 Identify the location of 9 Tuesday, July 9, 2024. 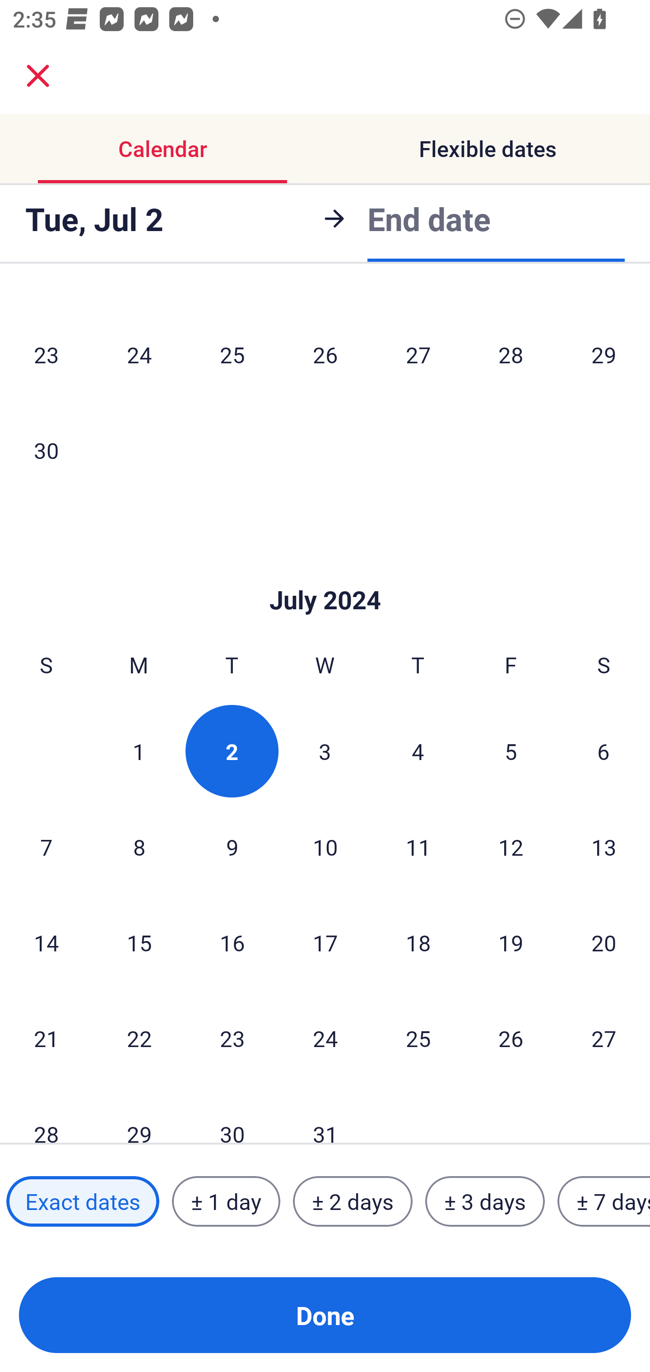
(232, 847).